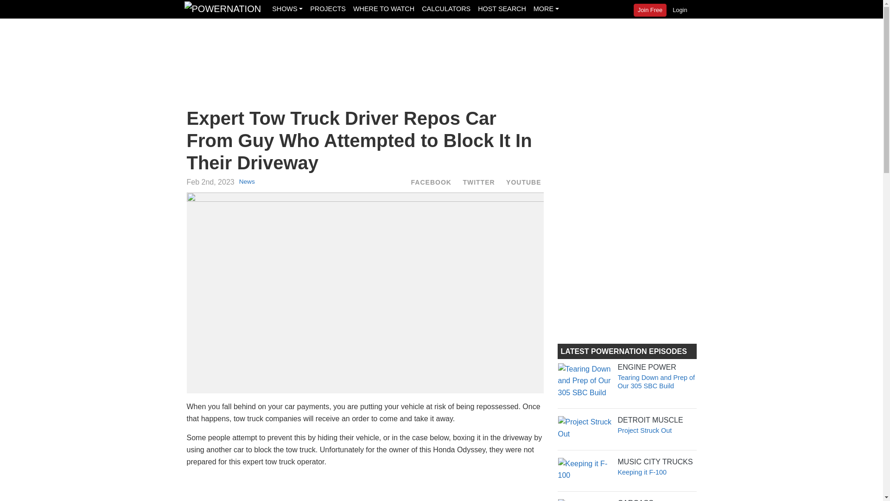 The height and width of the screenshot is (501, 890). Describe the element at coordinates (328, 9) in the screenshot. I see `PROJECTS` at that location.